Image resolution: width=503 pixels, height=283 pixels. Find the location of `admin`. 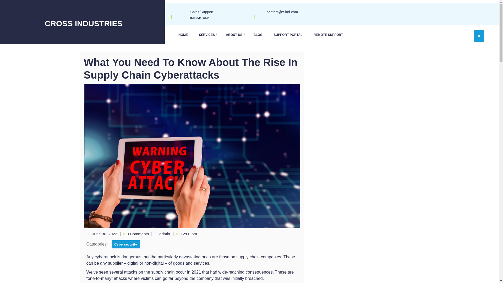

admin is located at coordinates (165, 234).